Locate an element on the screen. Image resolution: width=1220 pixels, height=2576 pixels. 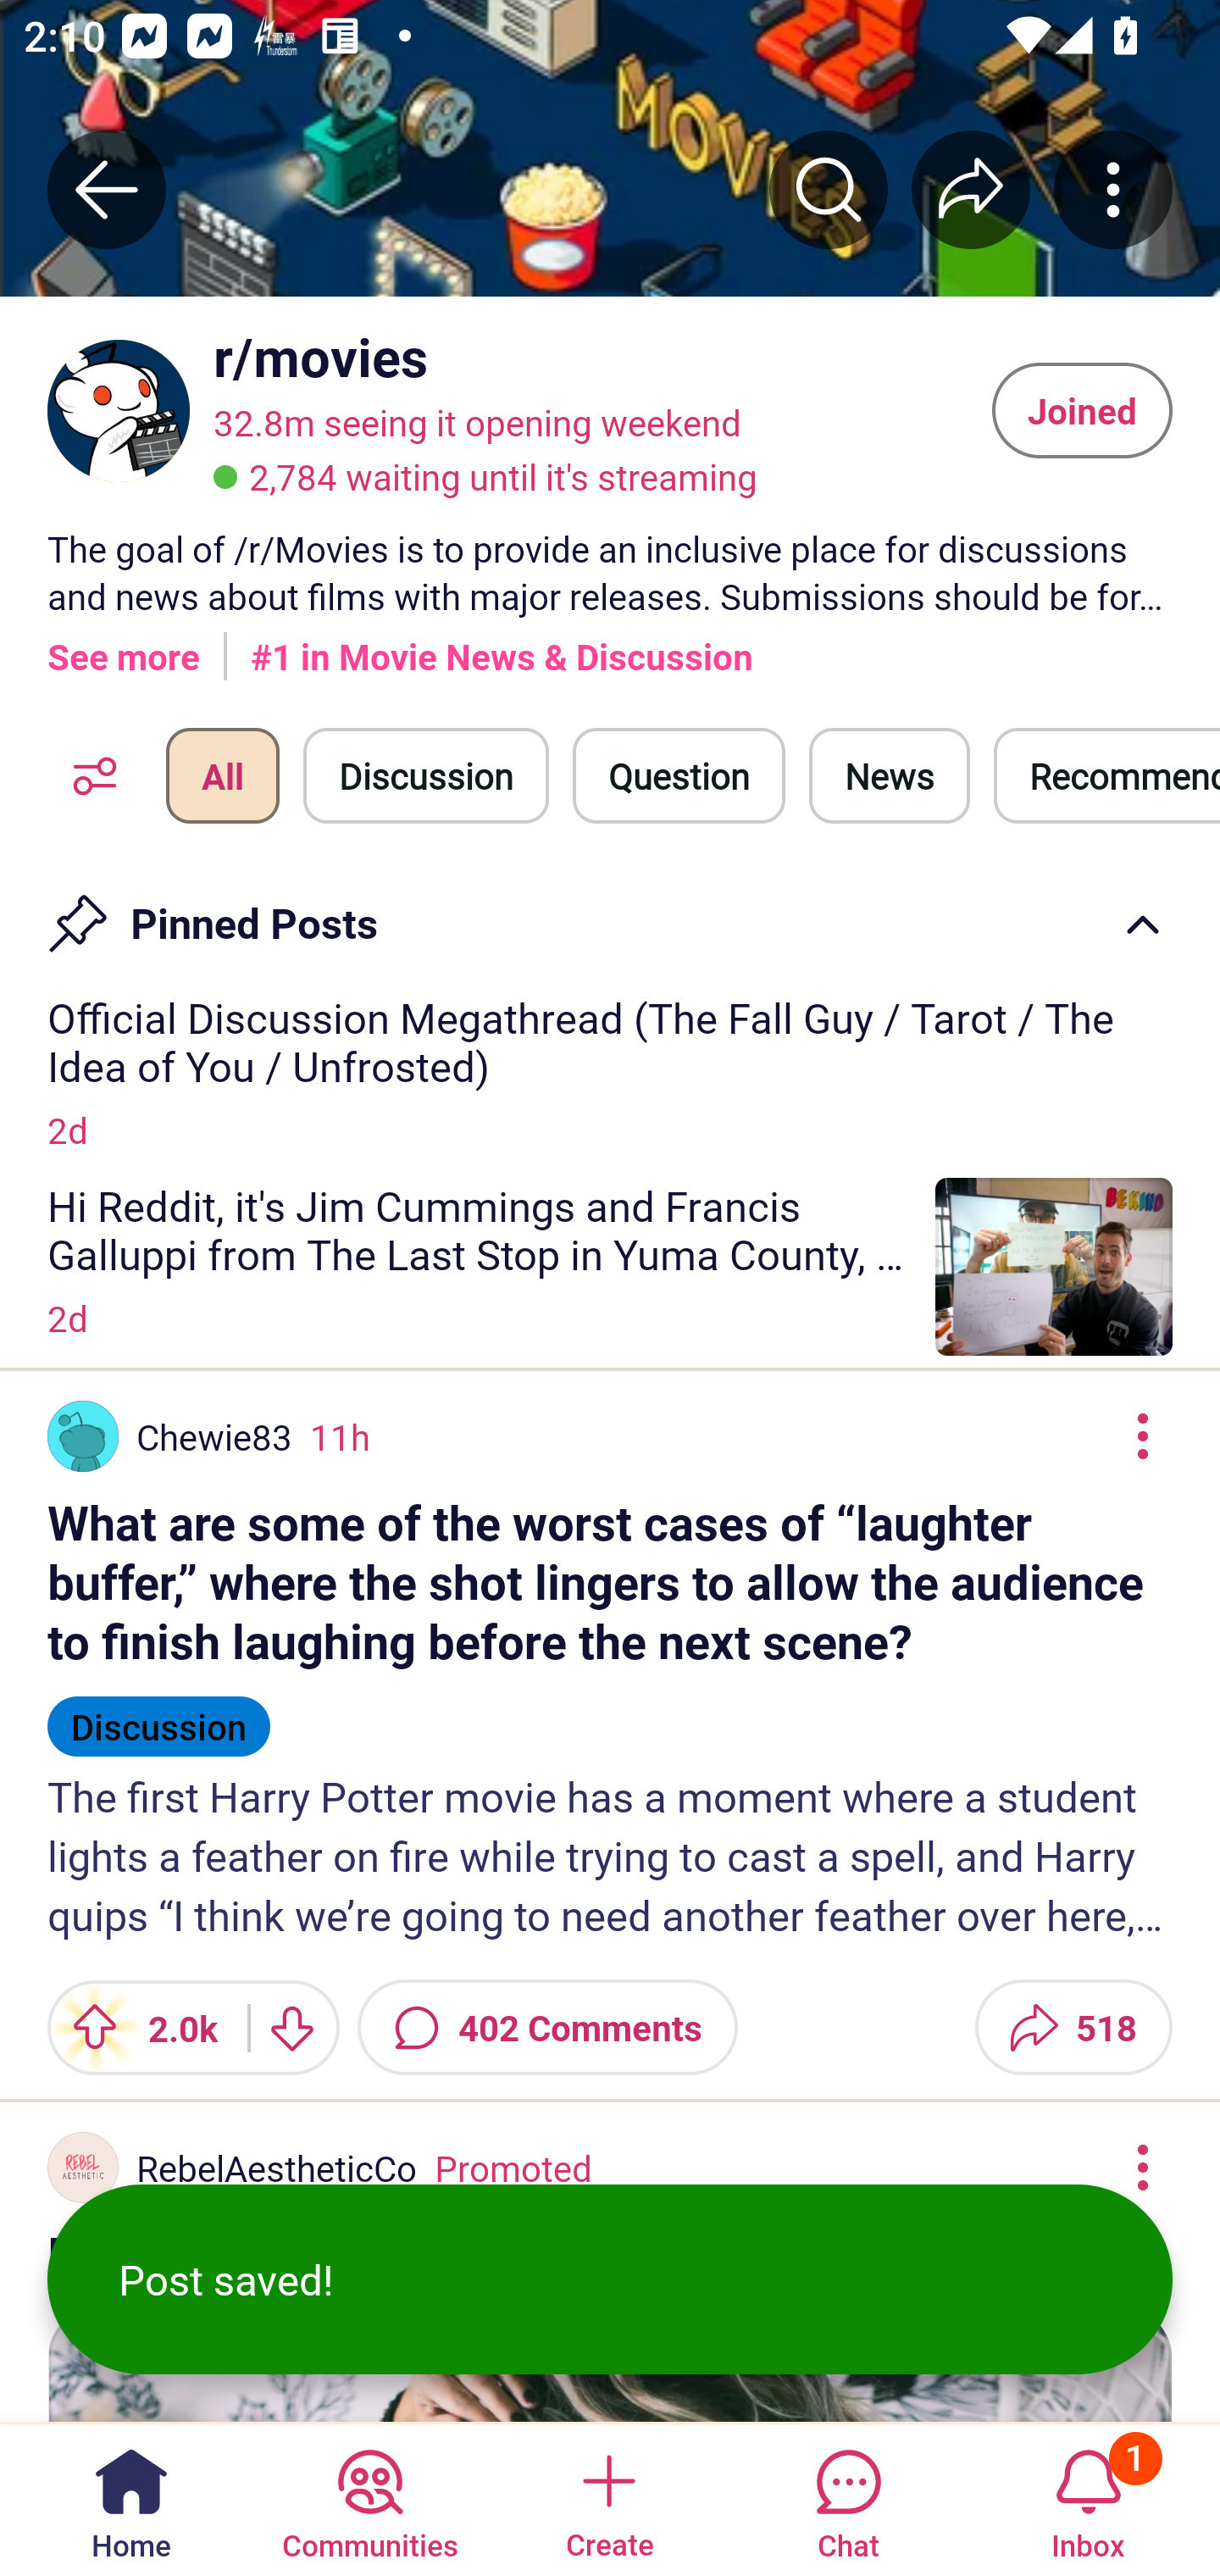
Chat is located at coordinates (848, 2498).